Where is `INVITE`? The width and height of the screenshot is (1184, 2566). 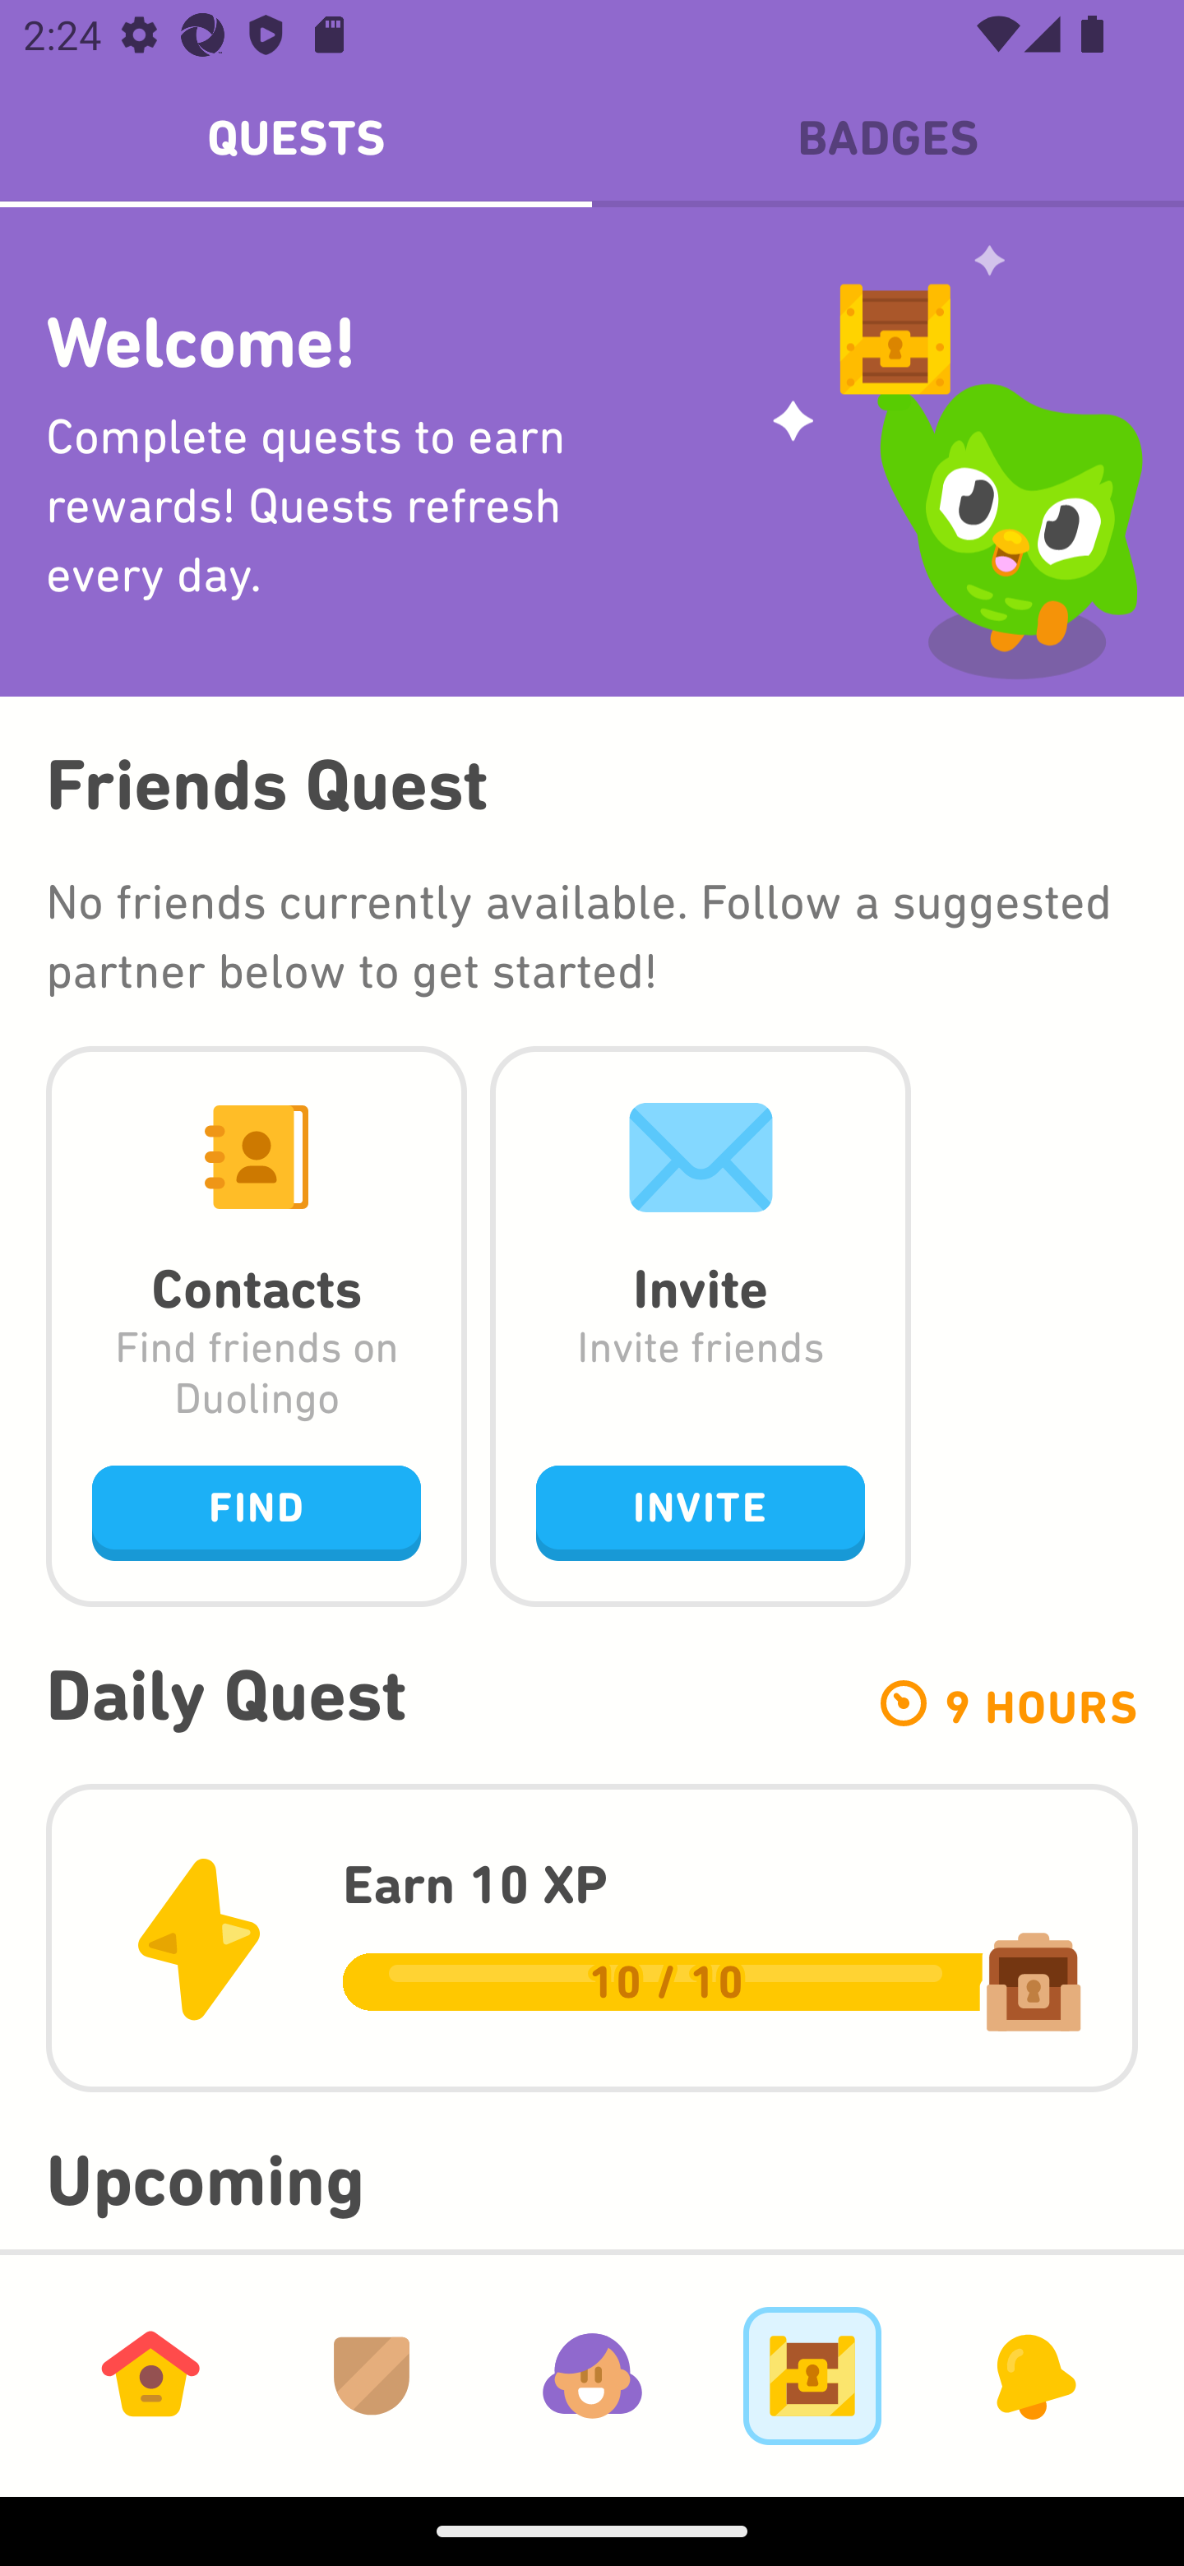
INVITE is located at coordinates (701, 1512).